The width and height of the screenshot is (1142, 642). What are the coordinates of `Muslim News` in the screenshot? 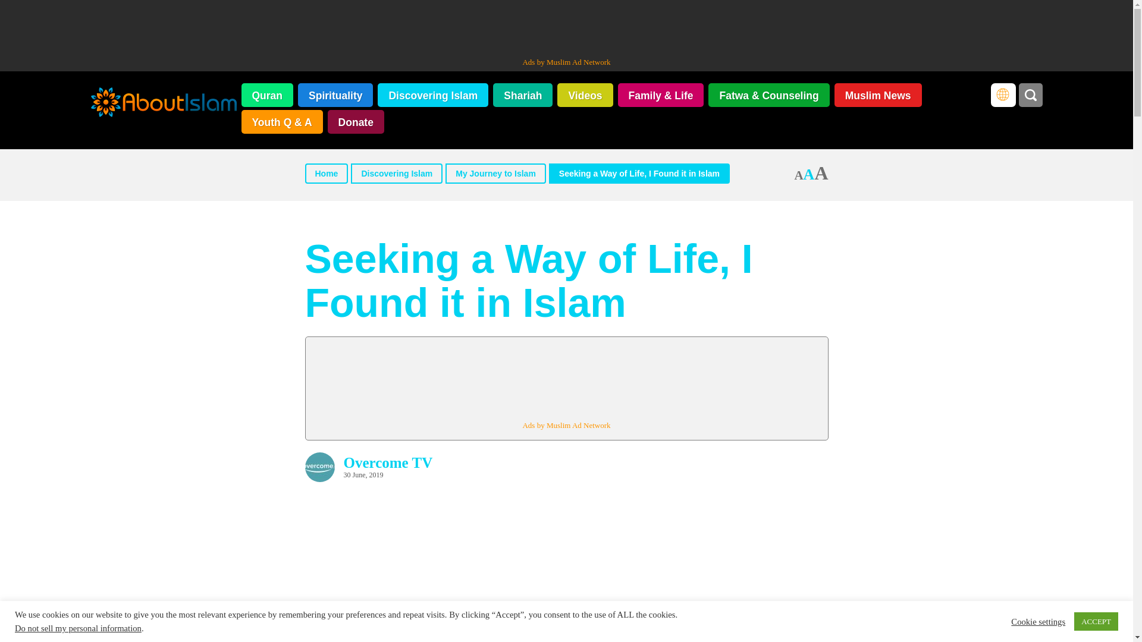 It's located at (878, 95).